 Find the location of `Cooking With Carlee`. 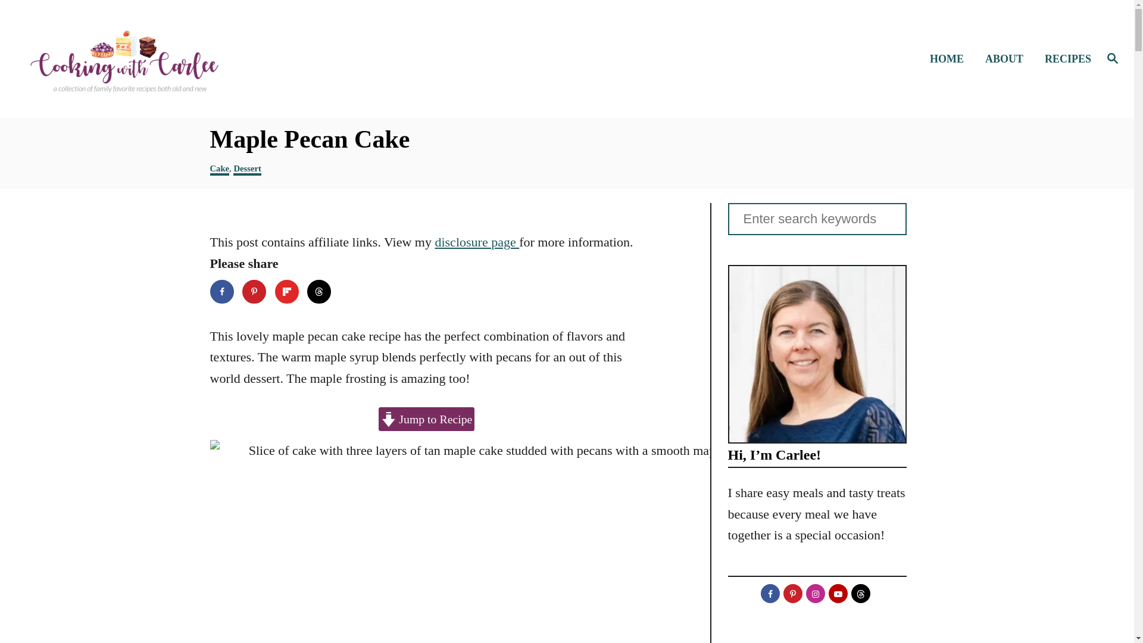

Cooking With Carlee is located at coordinates (148, 58).